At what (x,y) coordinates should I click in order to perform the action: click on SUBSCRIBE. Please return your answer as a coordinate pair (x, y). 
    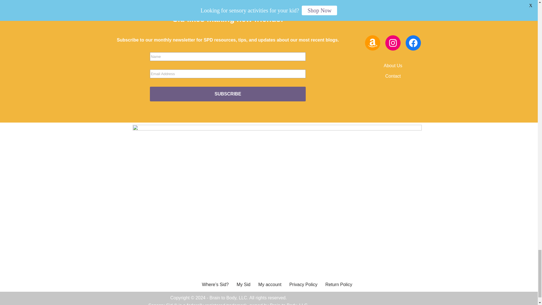
    Looking at the image, I should click on (228, 94).